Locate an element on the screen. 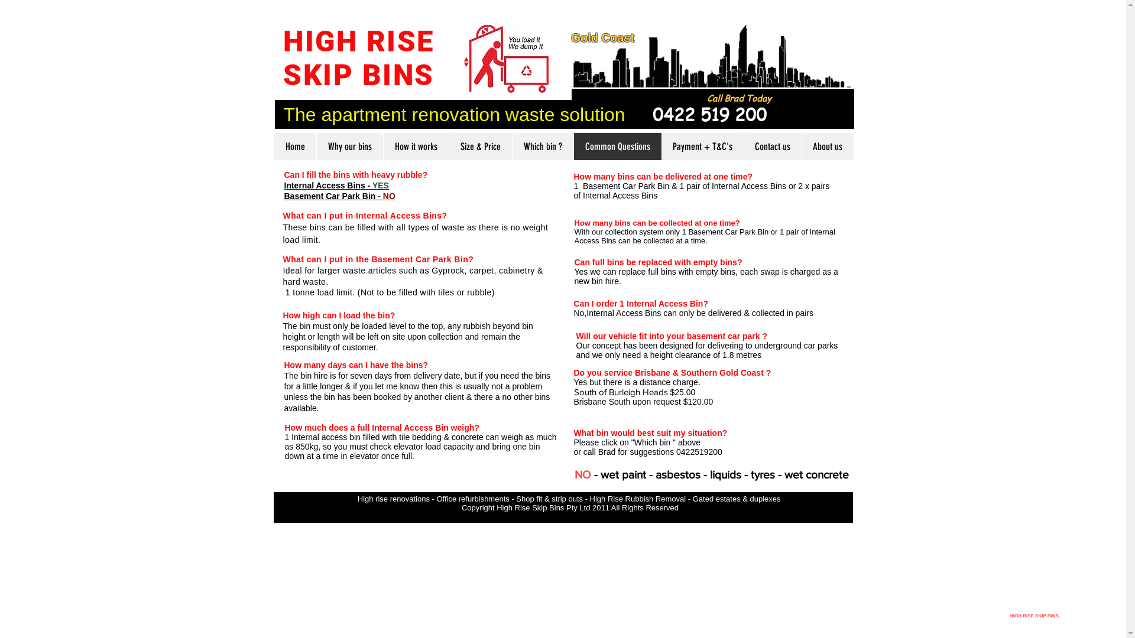 The height and width of the screenshot is (638, 1135). Size & Price is located at coordinates (480, 147).